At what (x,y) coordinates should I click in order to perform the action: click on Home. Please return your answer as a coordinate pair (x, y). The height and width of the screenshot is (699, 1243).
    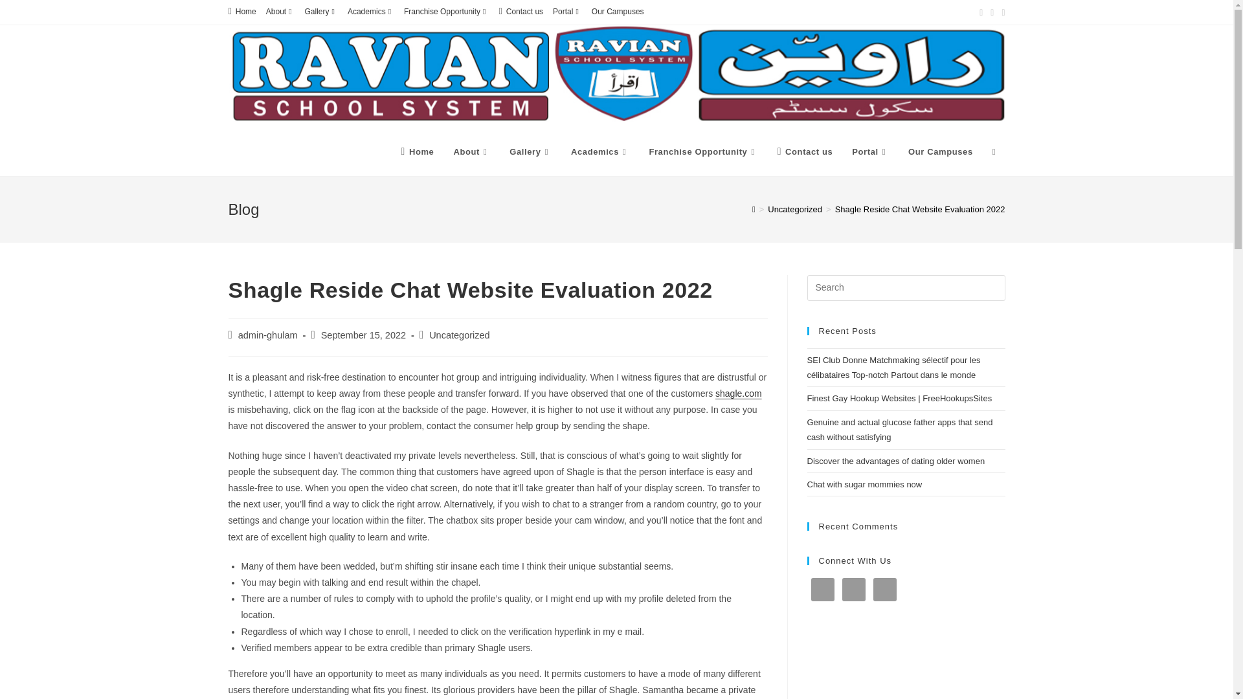
    Looking at the image, I should click on (417, 151).